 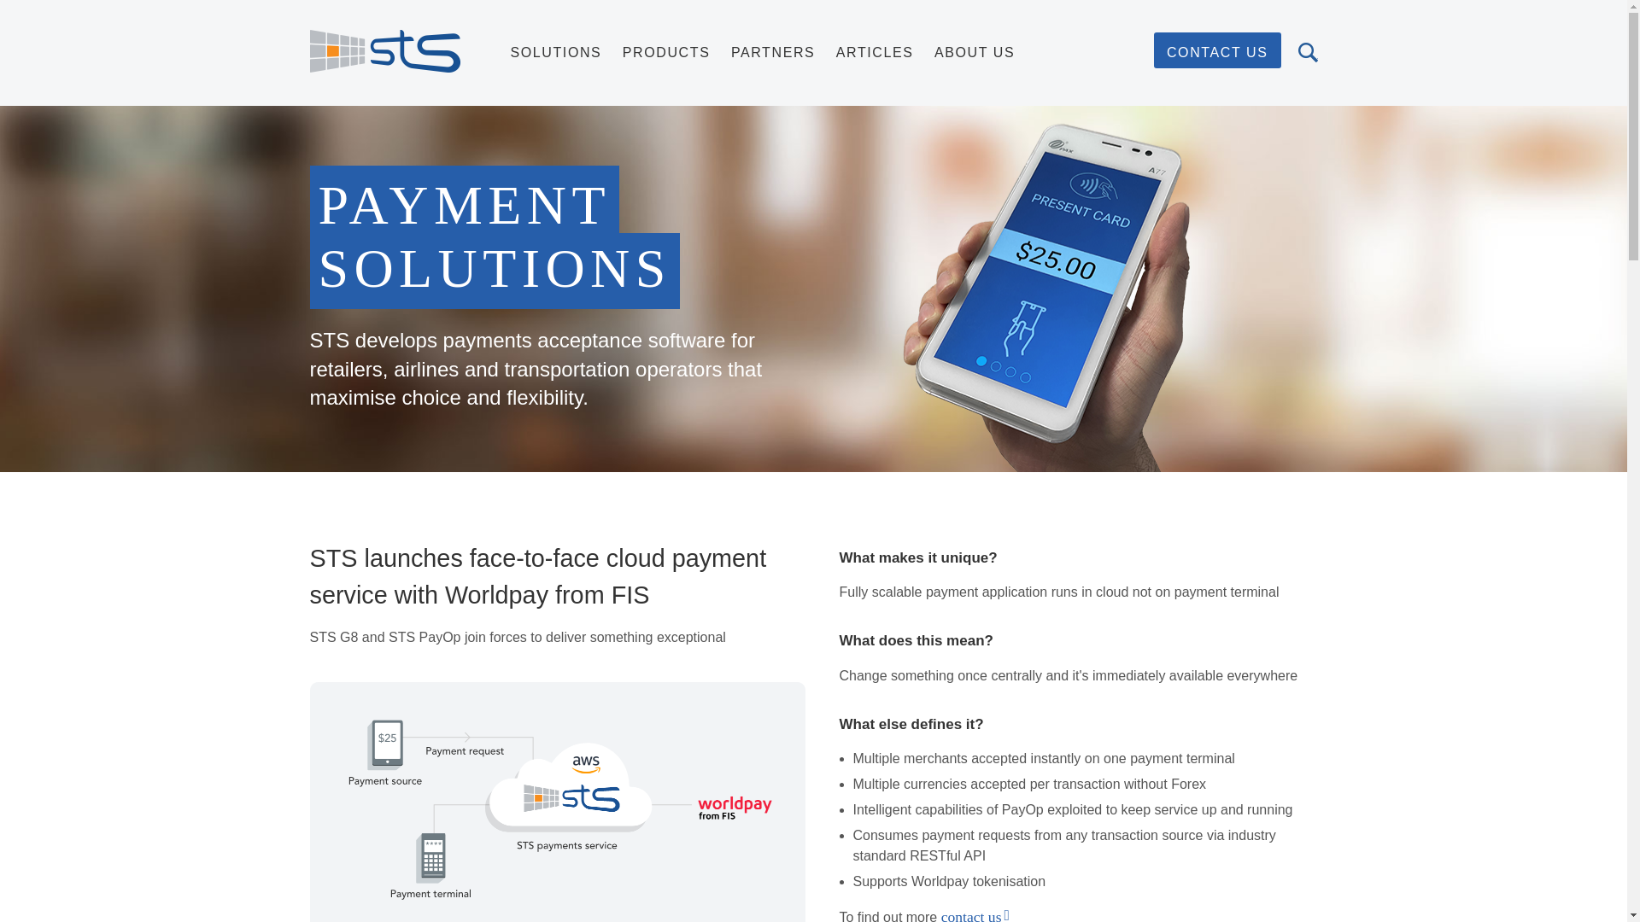 What do you see at coordinates (773, 52) in the screenshot?
I see `PARTNERS` at bounding box center [773, 52].